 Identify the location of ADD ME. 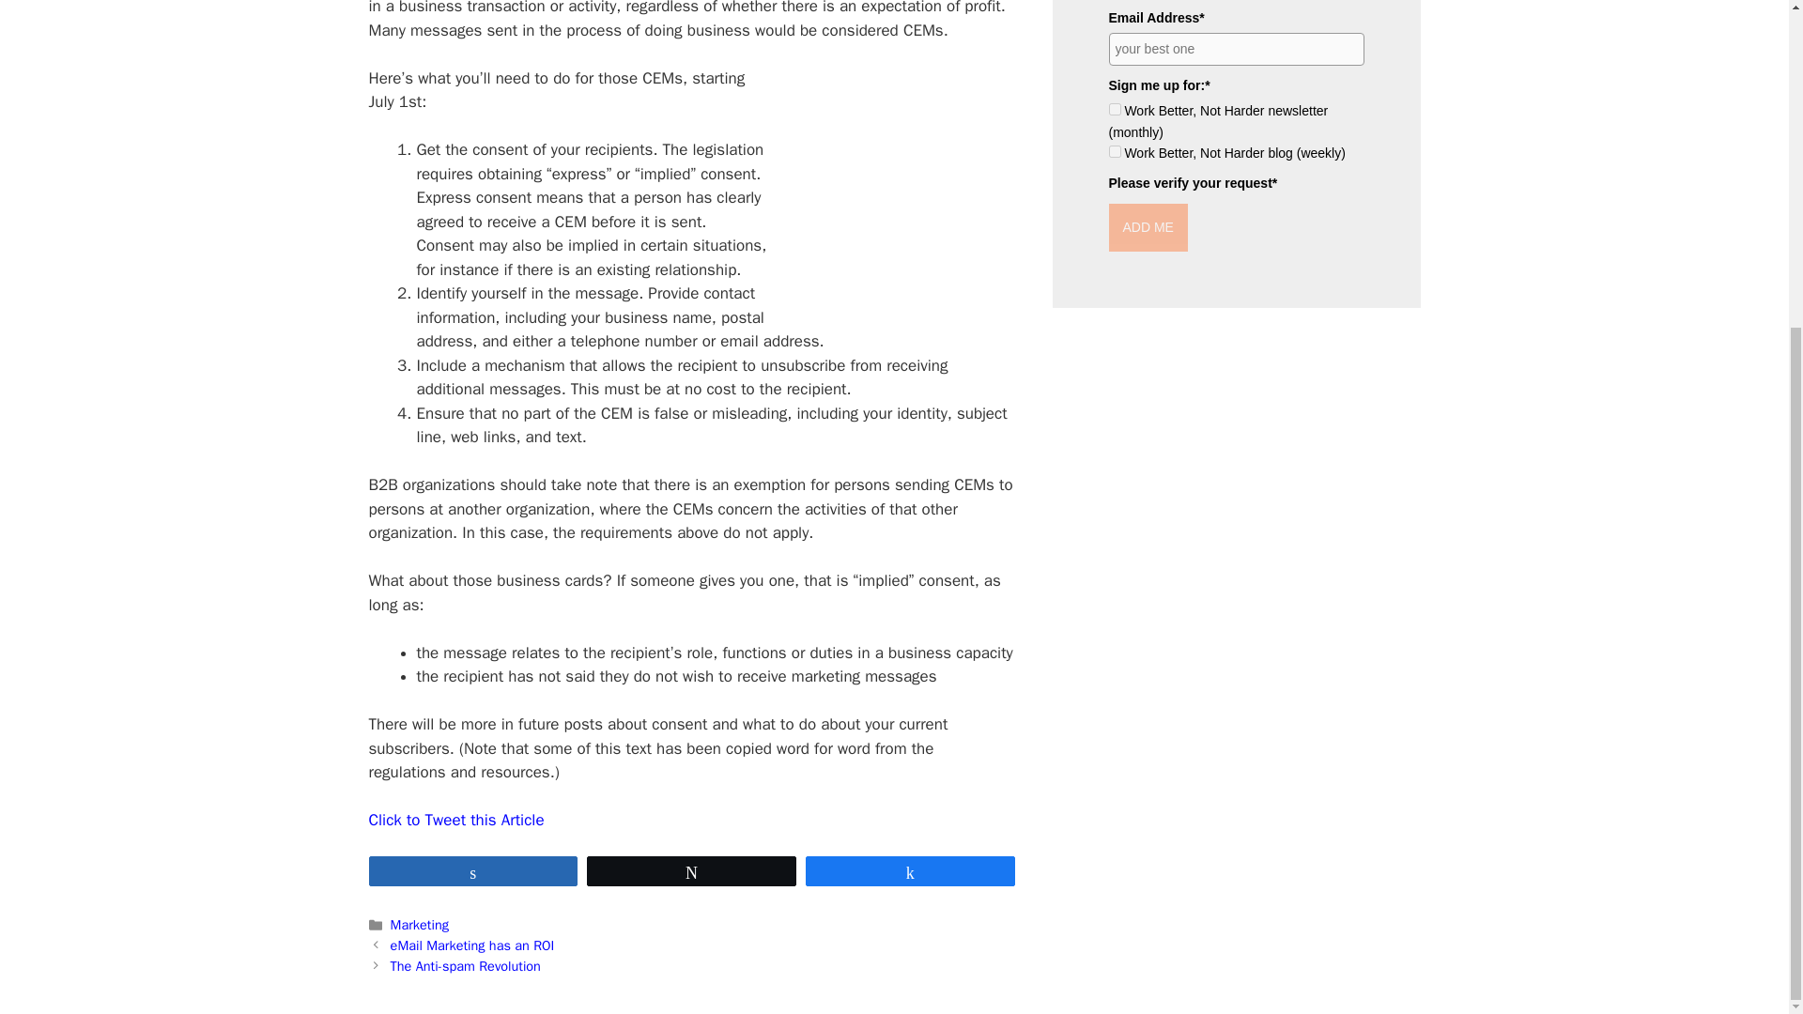
(1148, 227).